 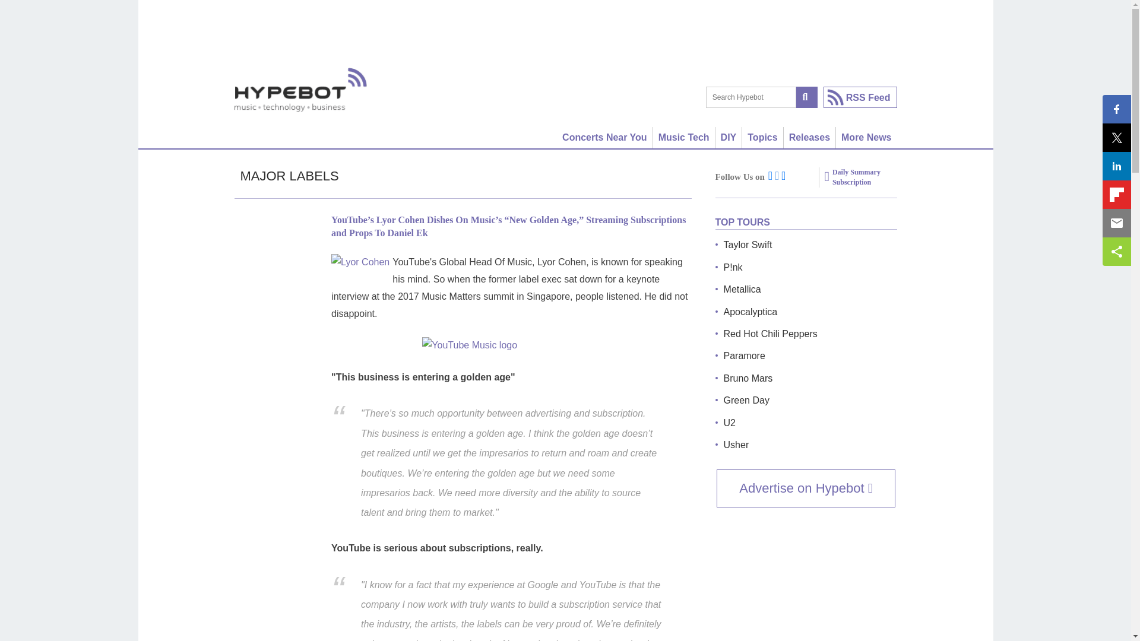 What do you see at coordinates (729, 137) in the screenshot?
I see `DIY` at bounding box center [729, 137].